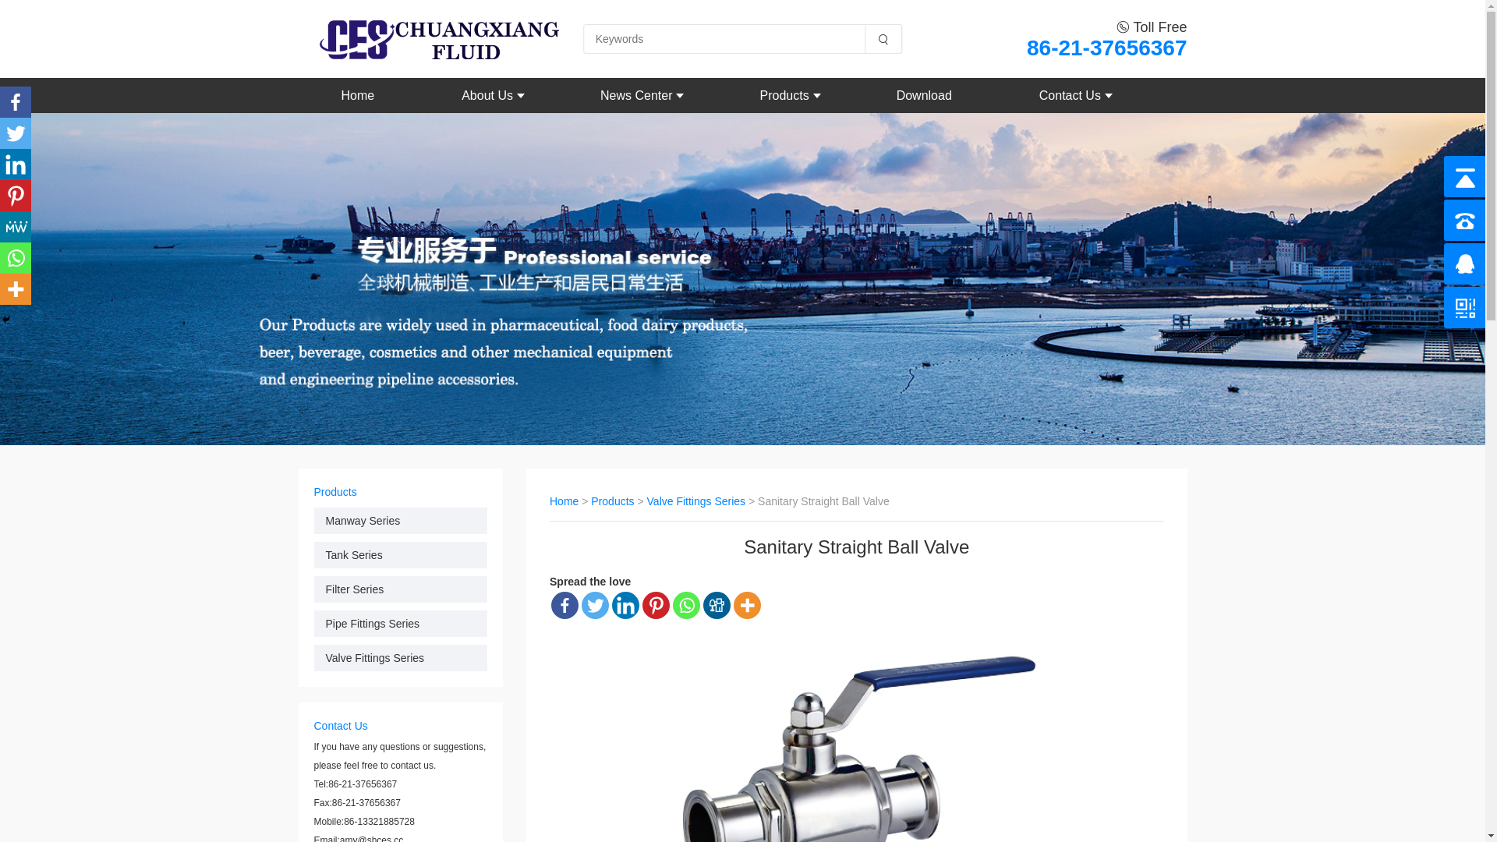 This screenshot has width=1497, height=842. What do you see at coordinates (16, 258) in the screenshot?
I see `Whatsapp` at bounding box center [16, 258].